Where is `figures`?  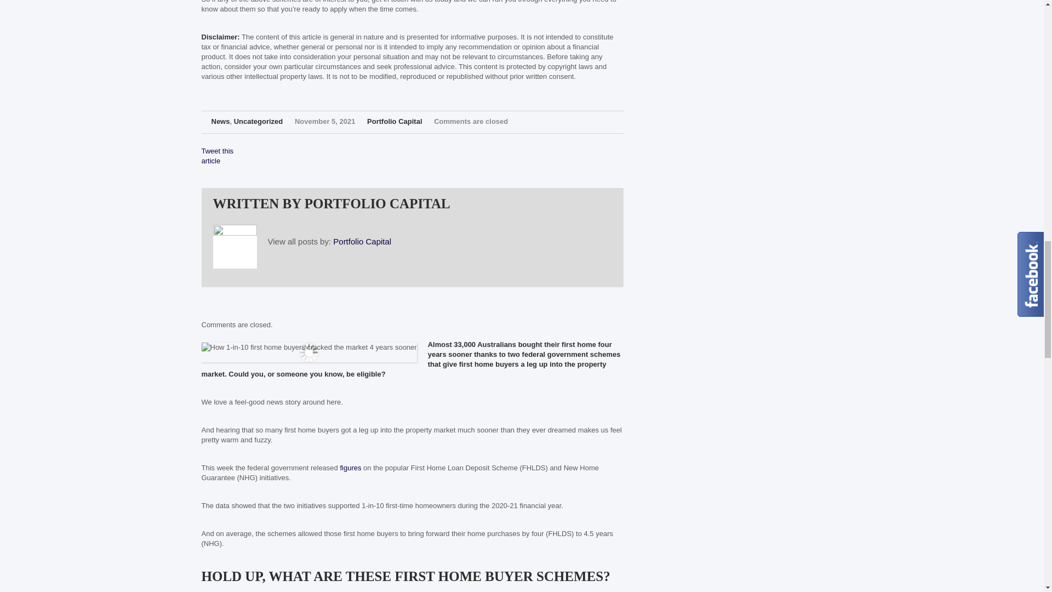 figures is located at coordinates (350, 467).